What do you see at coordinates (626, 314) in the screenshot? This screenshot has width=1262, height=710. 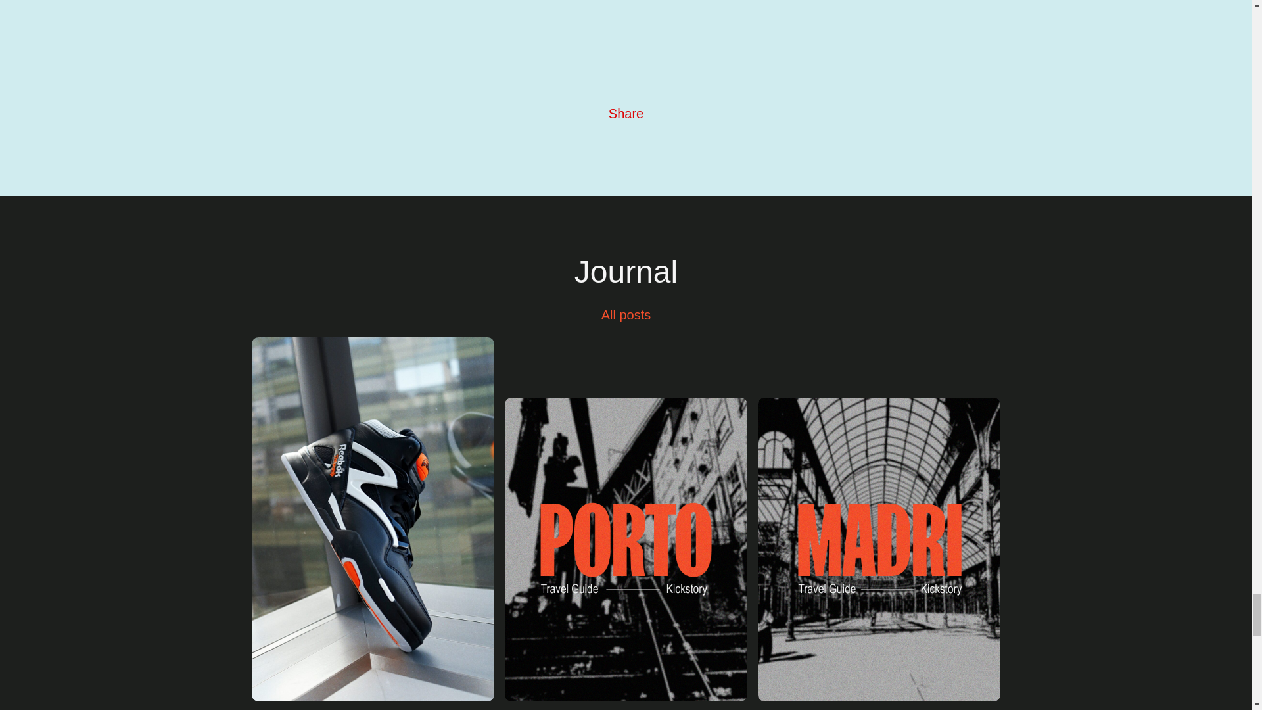 I see `All posts` at bounding box center [626, 314].